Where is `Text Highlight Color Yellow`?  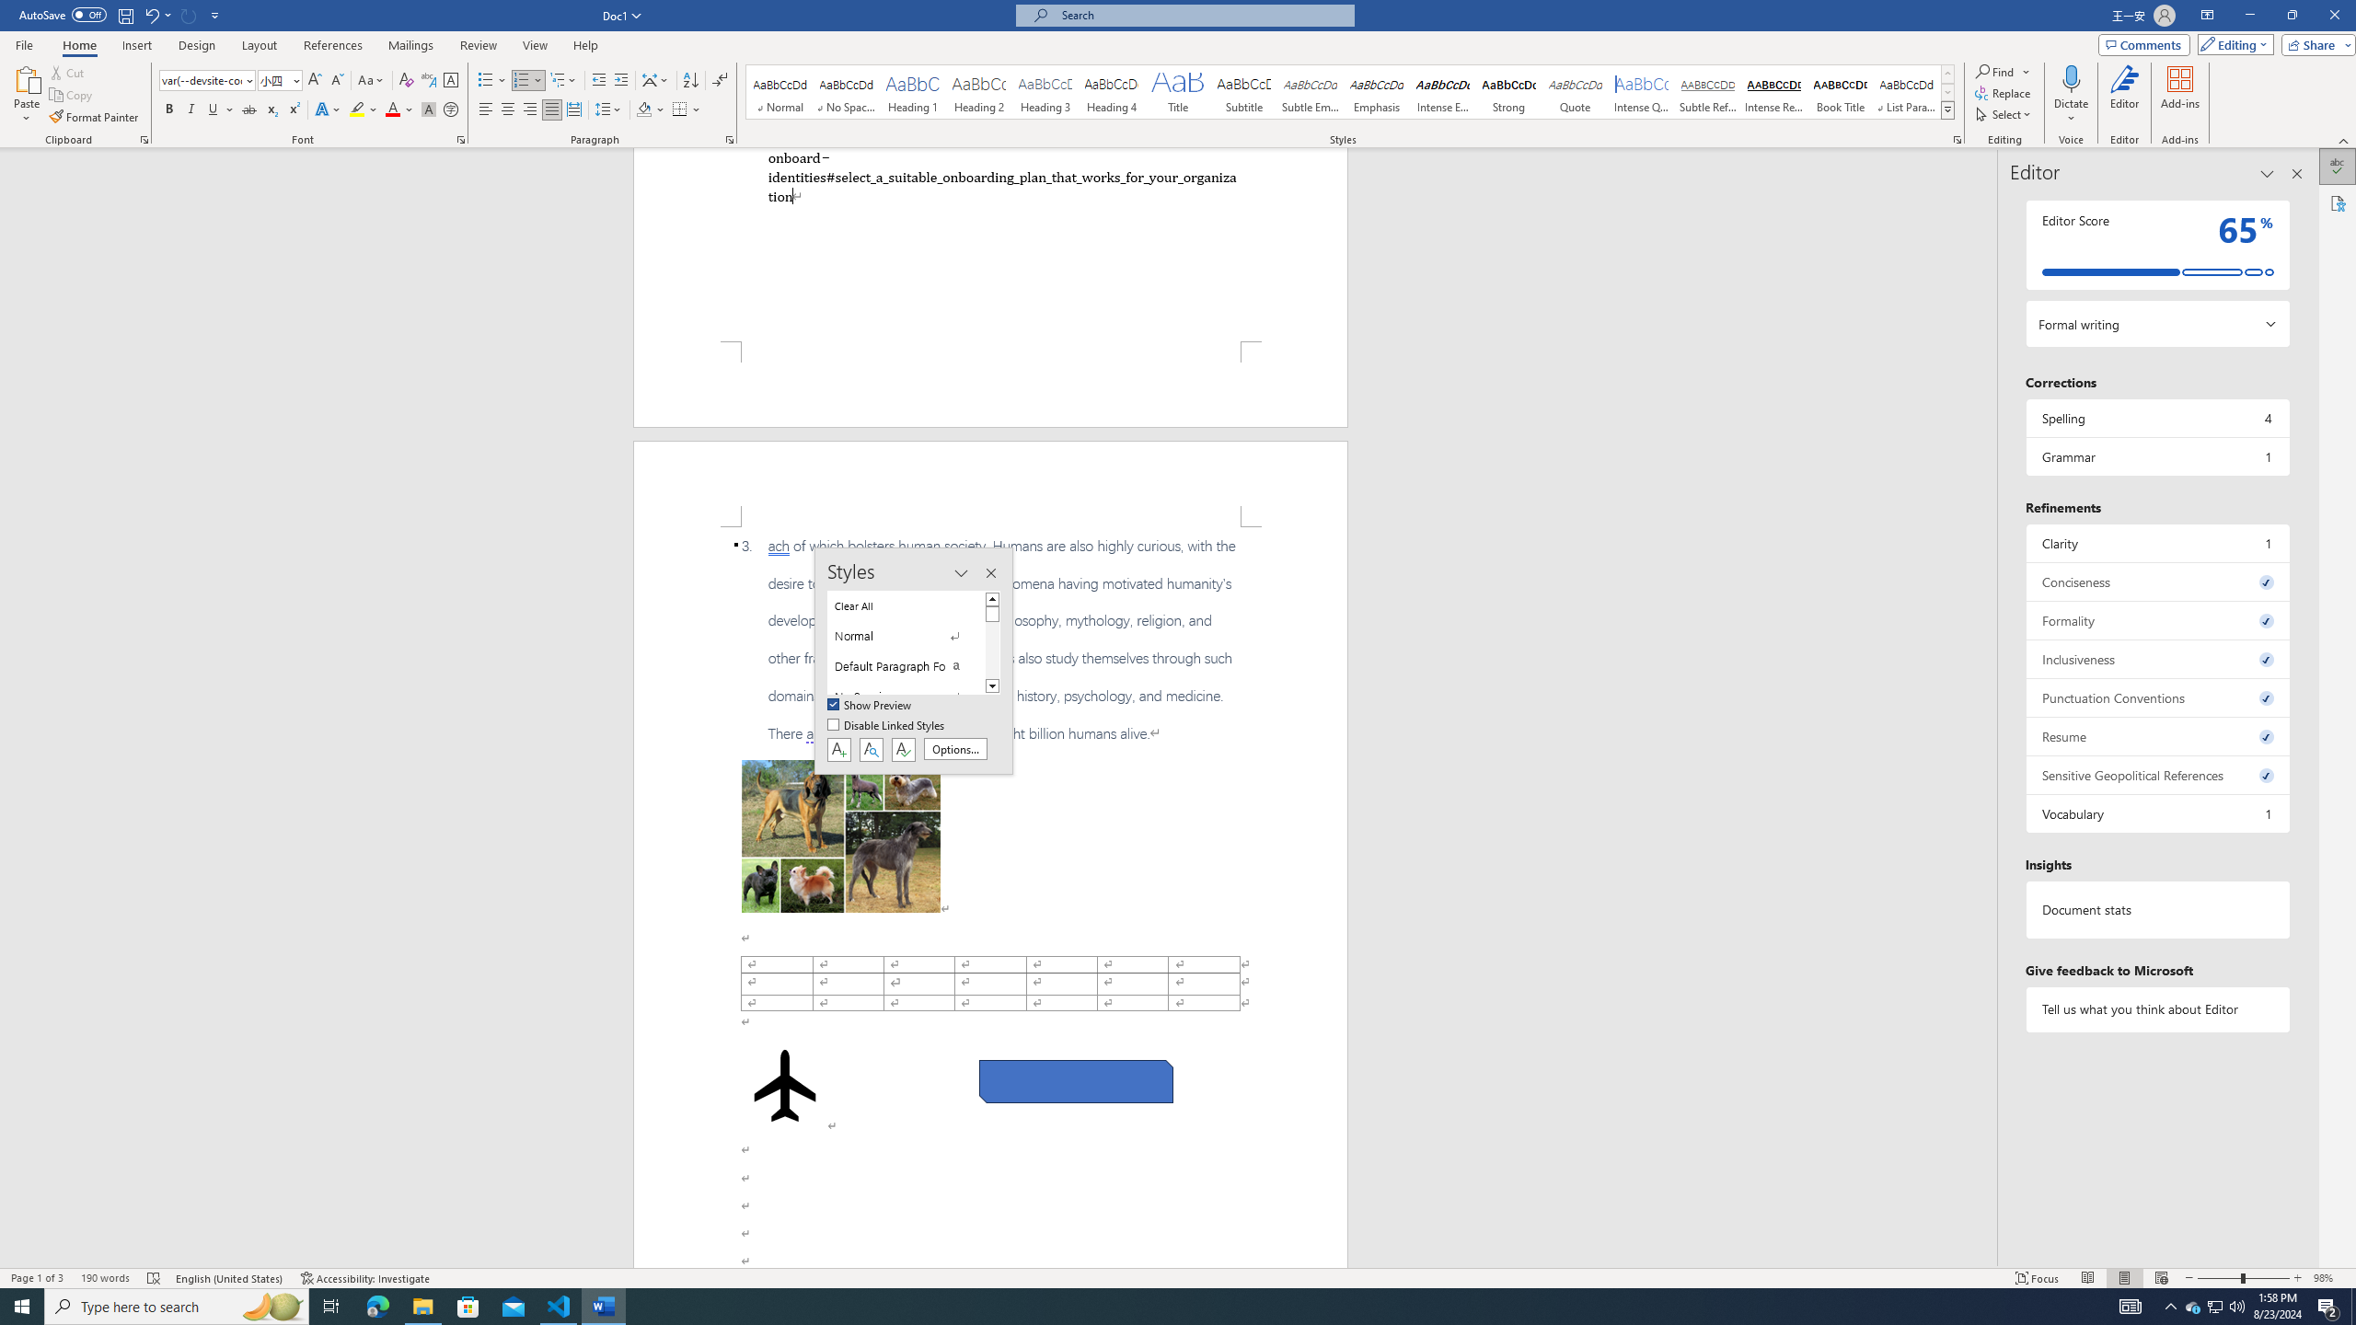 Text Highlight Color Yellow is located at coordinates (357, 110).